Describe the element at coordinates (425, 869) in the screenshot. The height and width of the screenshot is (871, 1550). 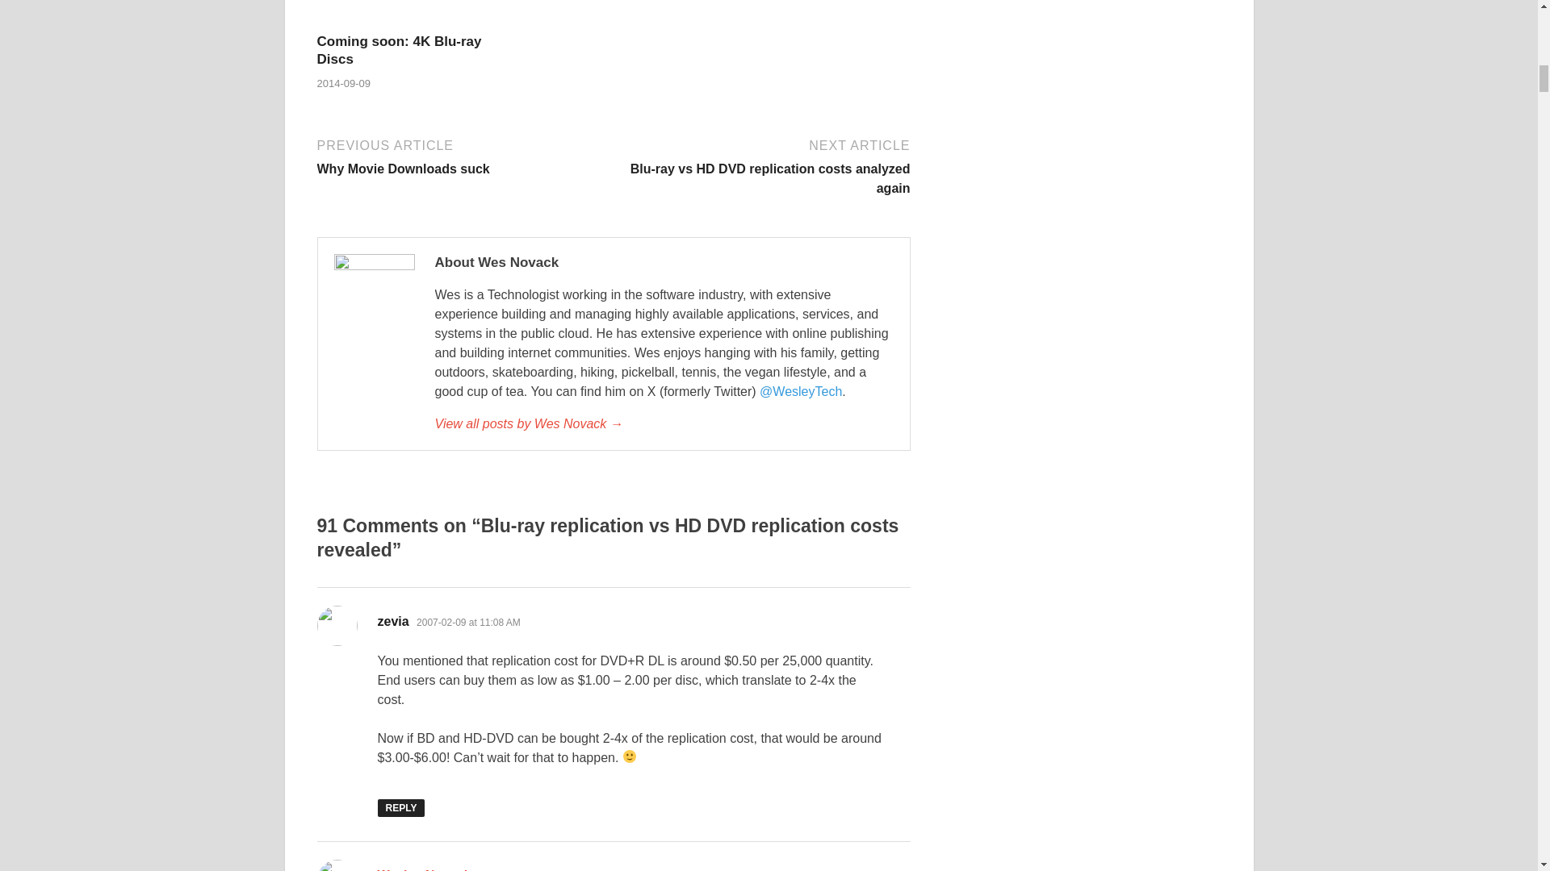
I see `Wesley Novack` at that location.